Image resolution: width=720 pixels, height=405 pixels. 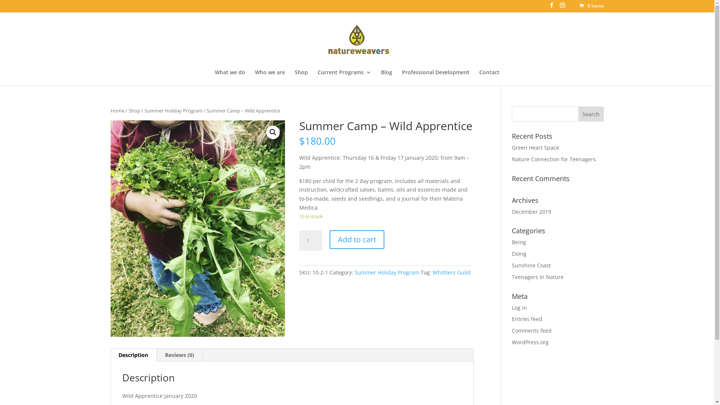 I want to click on Comments feed, so click(x=532, y=331).